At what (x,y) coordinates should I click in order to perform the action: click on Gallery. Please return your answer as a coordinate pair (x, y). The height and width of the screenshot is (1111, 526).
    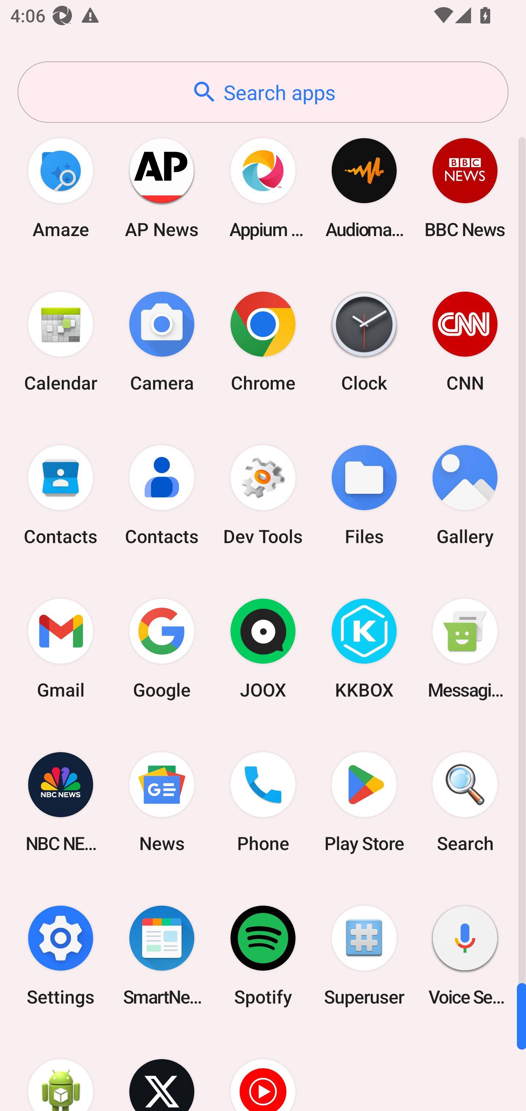
    Looking at the image, I should click on (465, 496).